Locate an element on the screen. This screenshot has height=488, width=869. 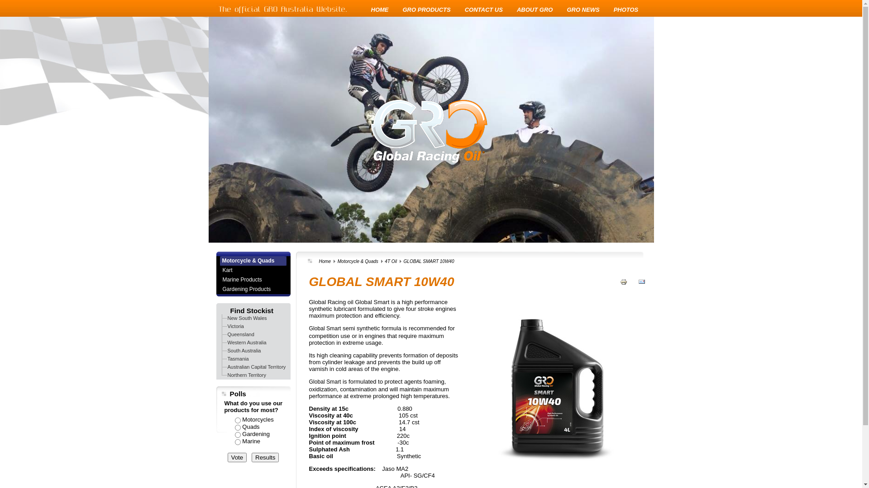
GRO PRODUCTS is located at coordinates (427, 10).